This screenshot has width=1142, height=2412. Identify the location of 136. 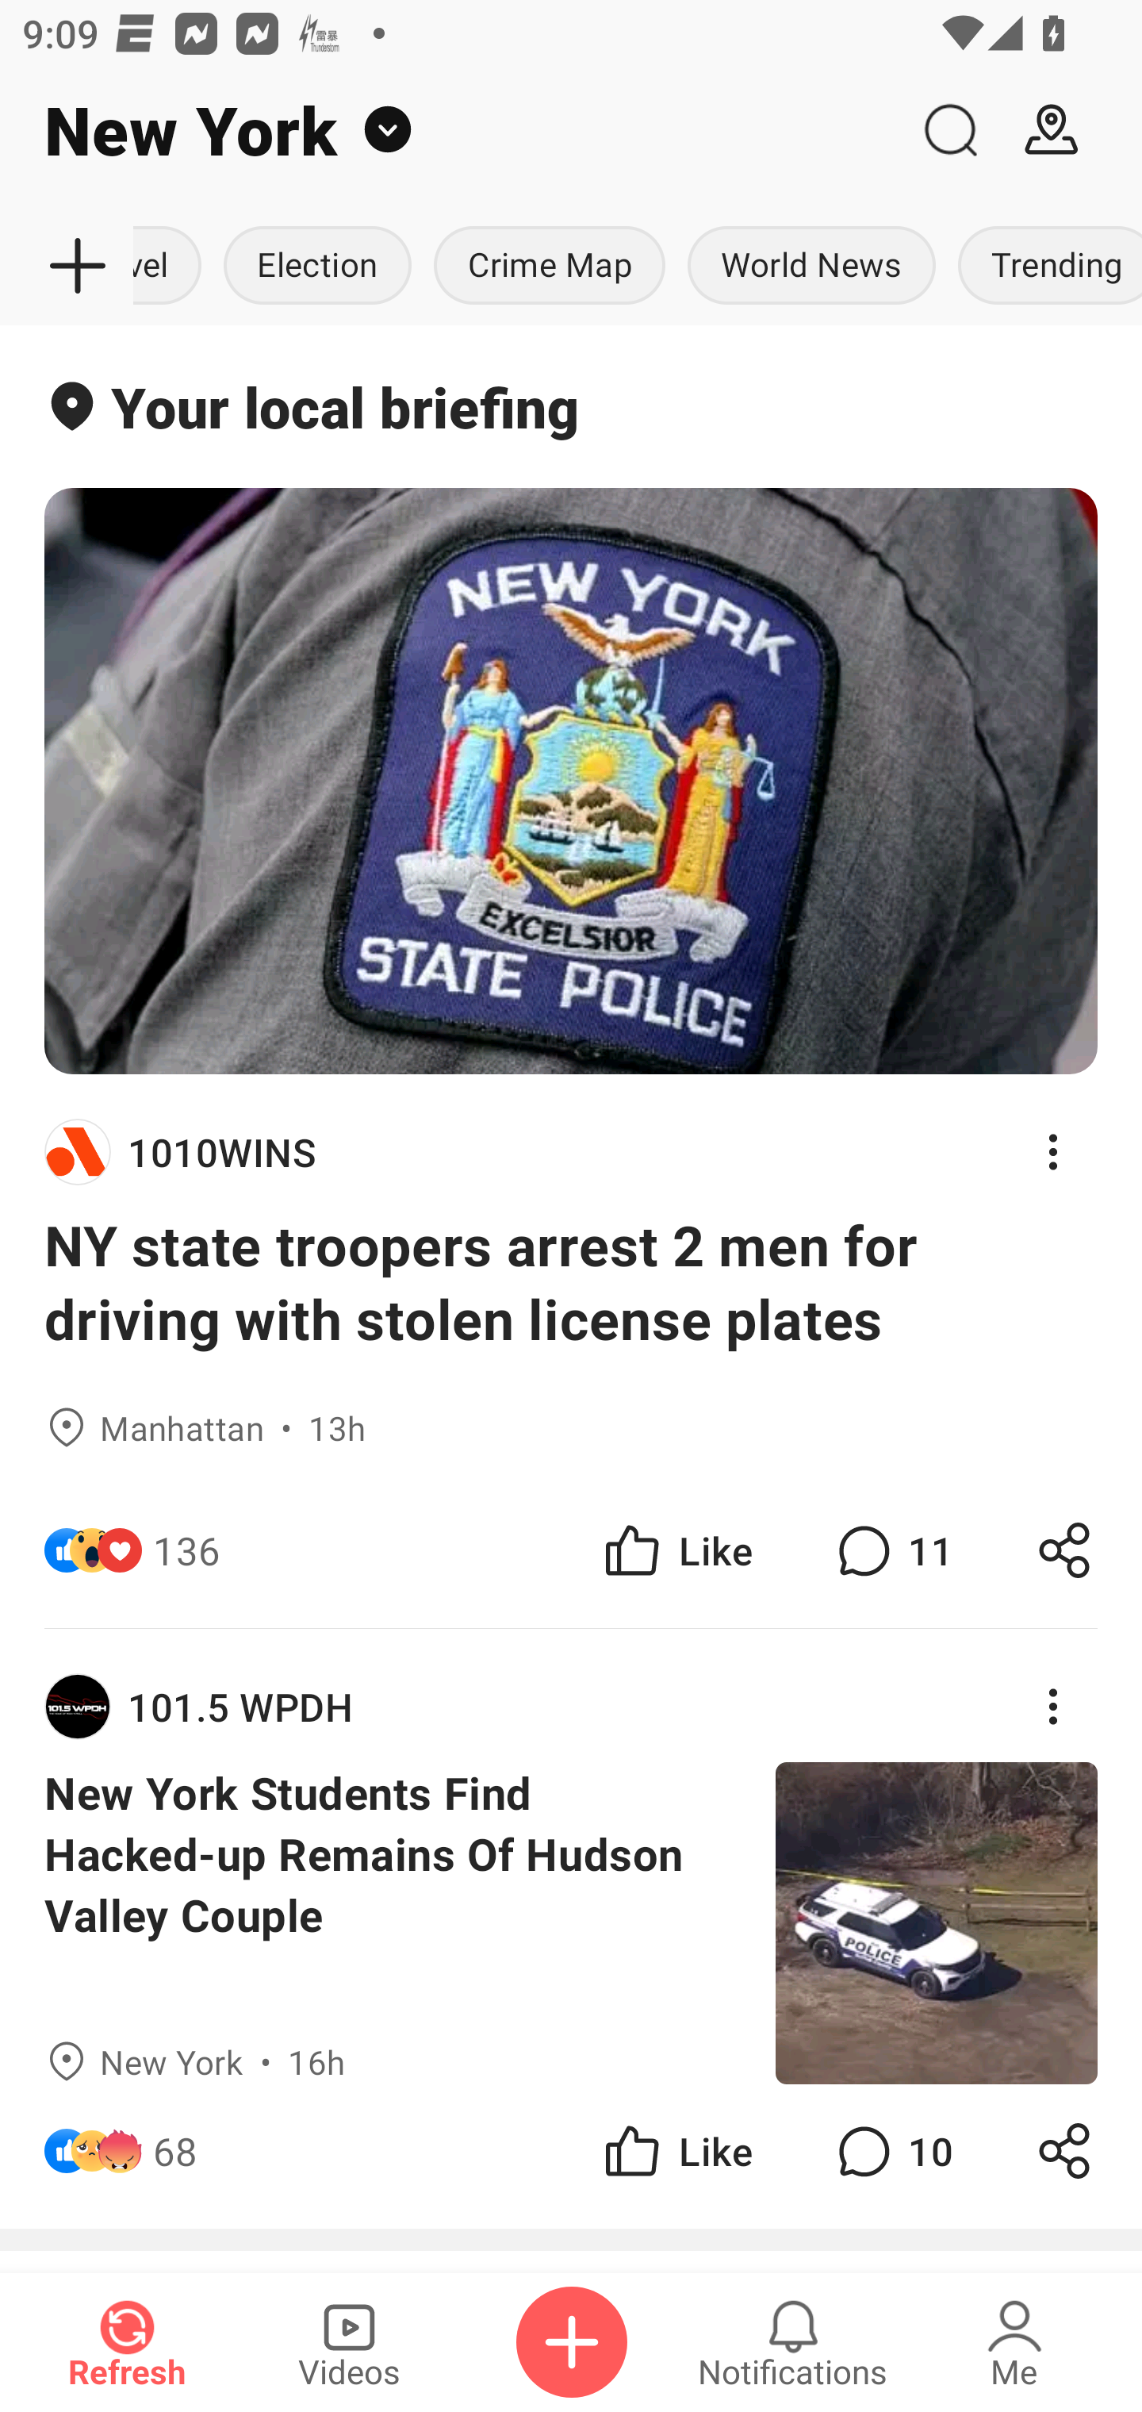
(186, 1549).